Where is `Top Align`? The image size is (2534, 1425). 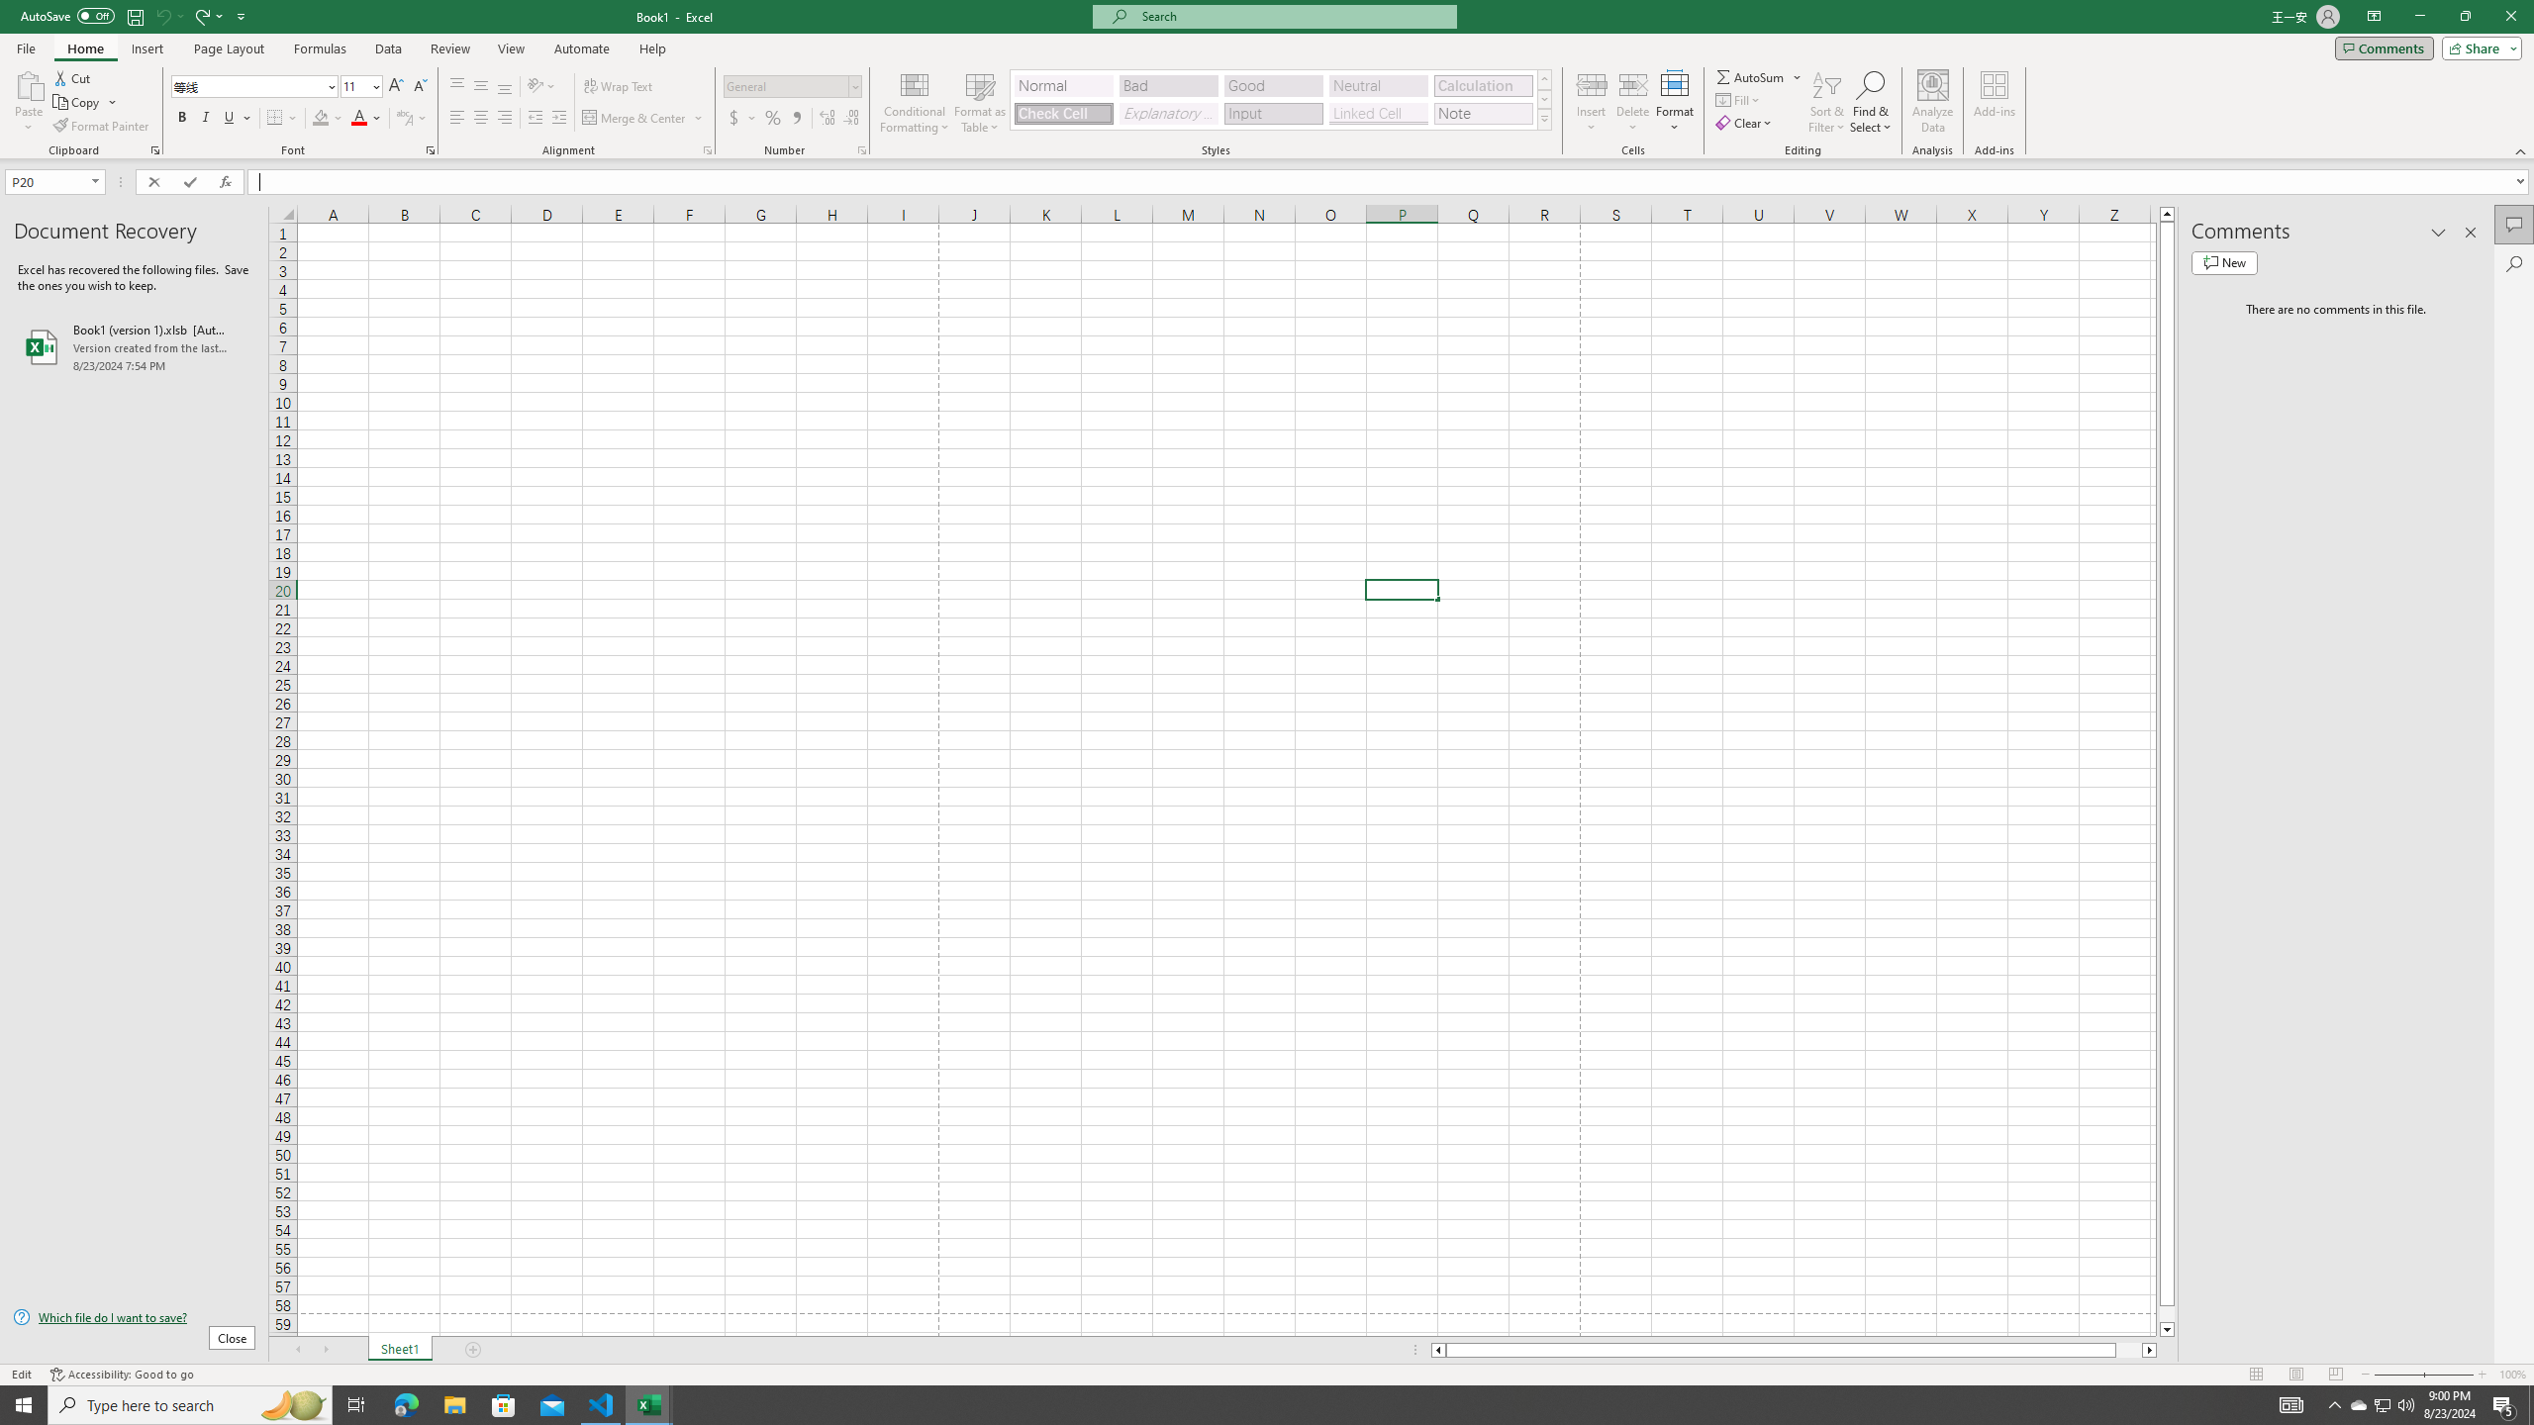 Top Align is located at coordinates (457, 87).